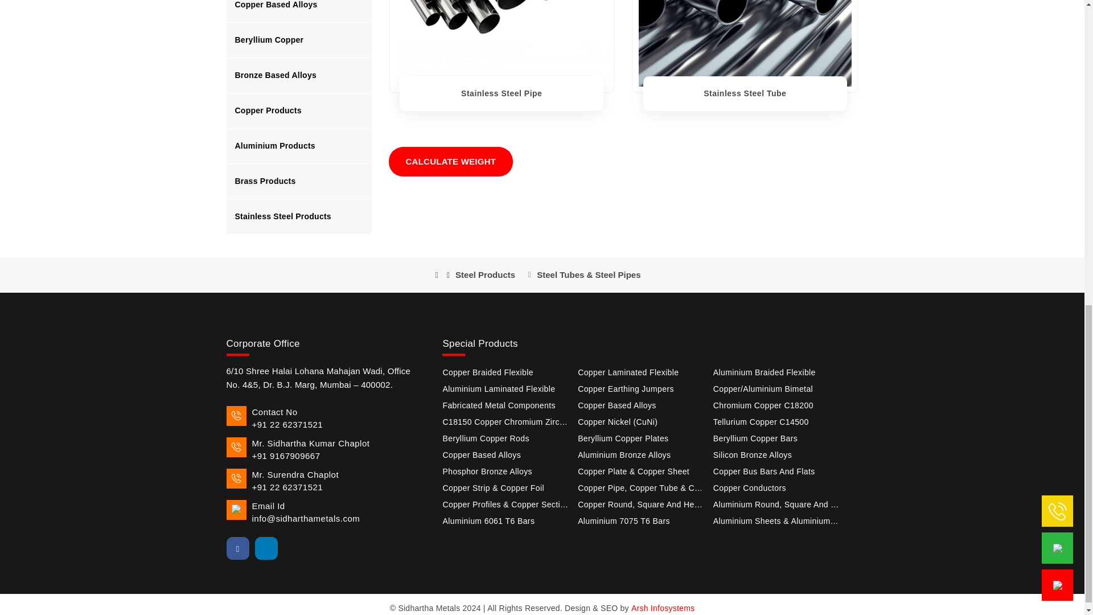 This screenshot has height=615, width=1093. Describe the element at coordinates (266, 548) in the screenshot. I see `Linkedin` at that location.